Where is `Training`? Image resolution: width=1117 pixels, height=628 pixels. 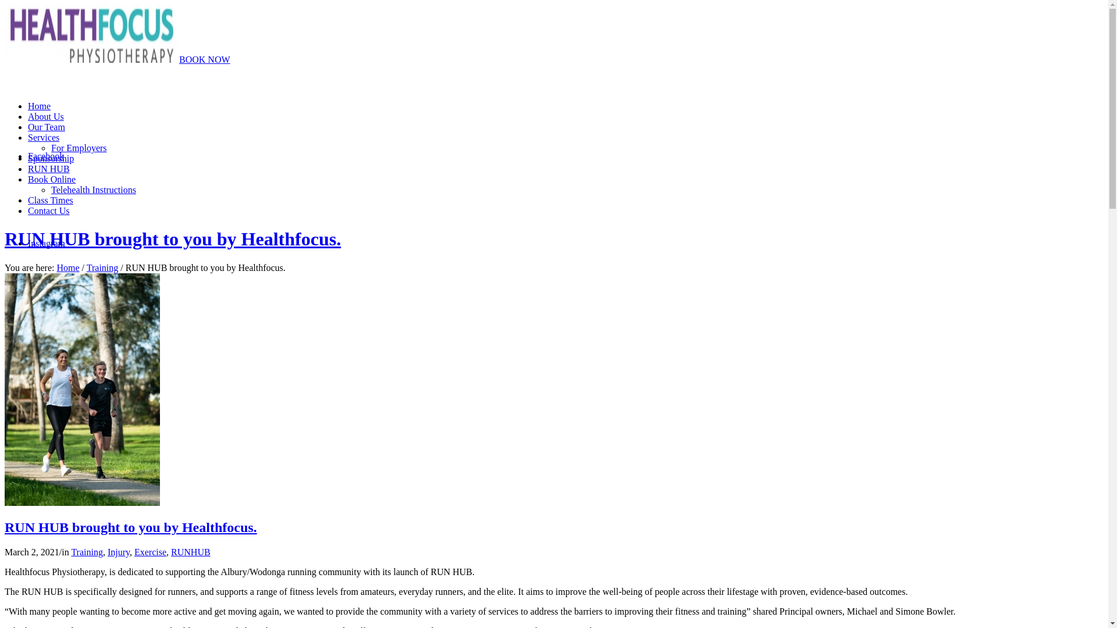
Training is located at coordinates (87, 552).